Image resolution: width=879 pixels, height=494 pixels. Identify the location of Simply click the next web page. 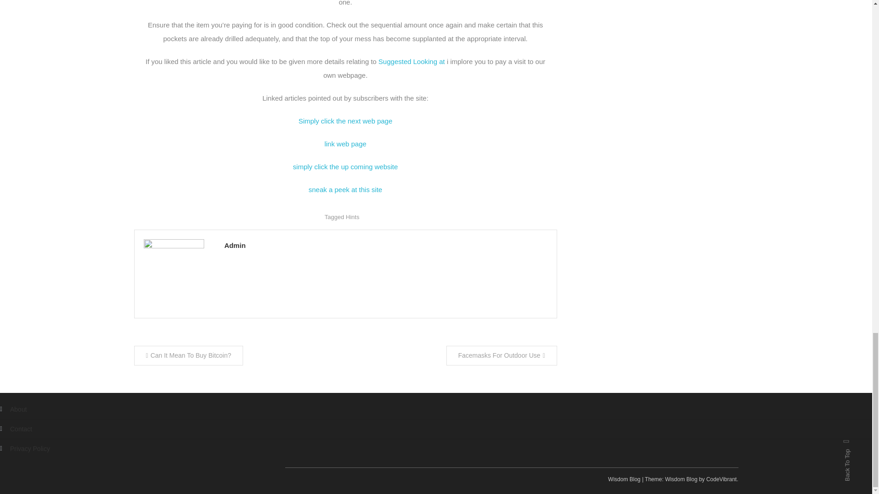
(345, 121).